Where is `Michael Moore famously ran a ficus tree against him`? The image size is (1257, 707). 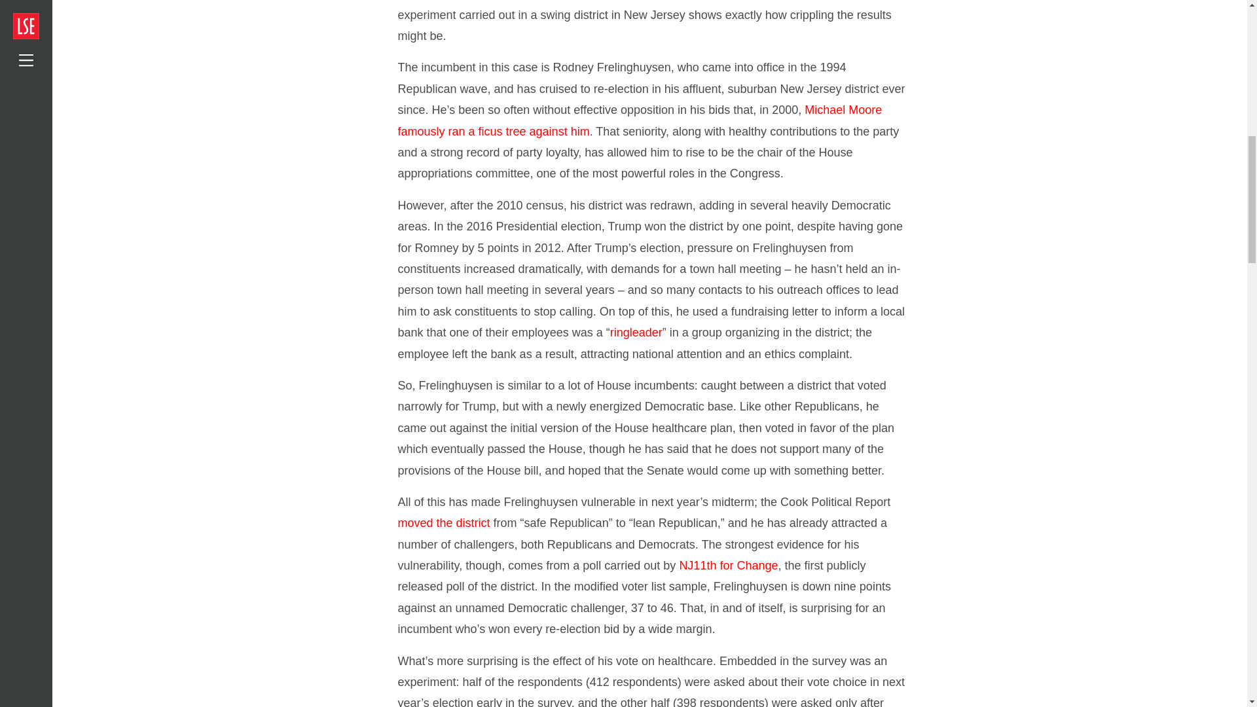 Michael Moore famously ran a ficus tree against him is located at coordinates (640, 120).